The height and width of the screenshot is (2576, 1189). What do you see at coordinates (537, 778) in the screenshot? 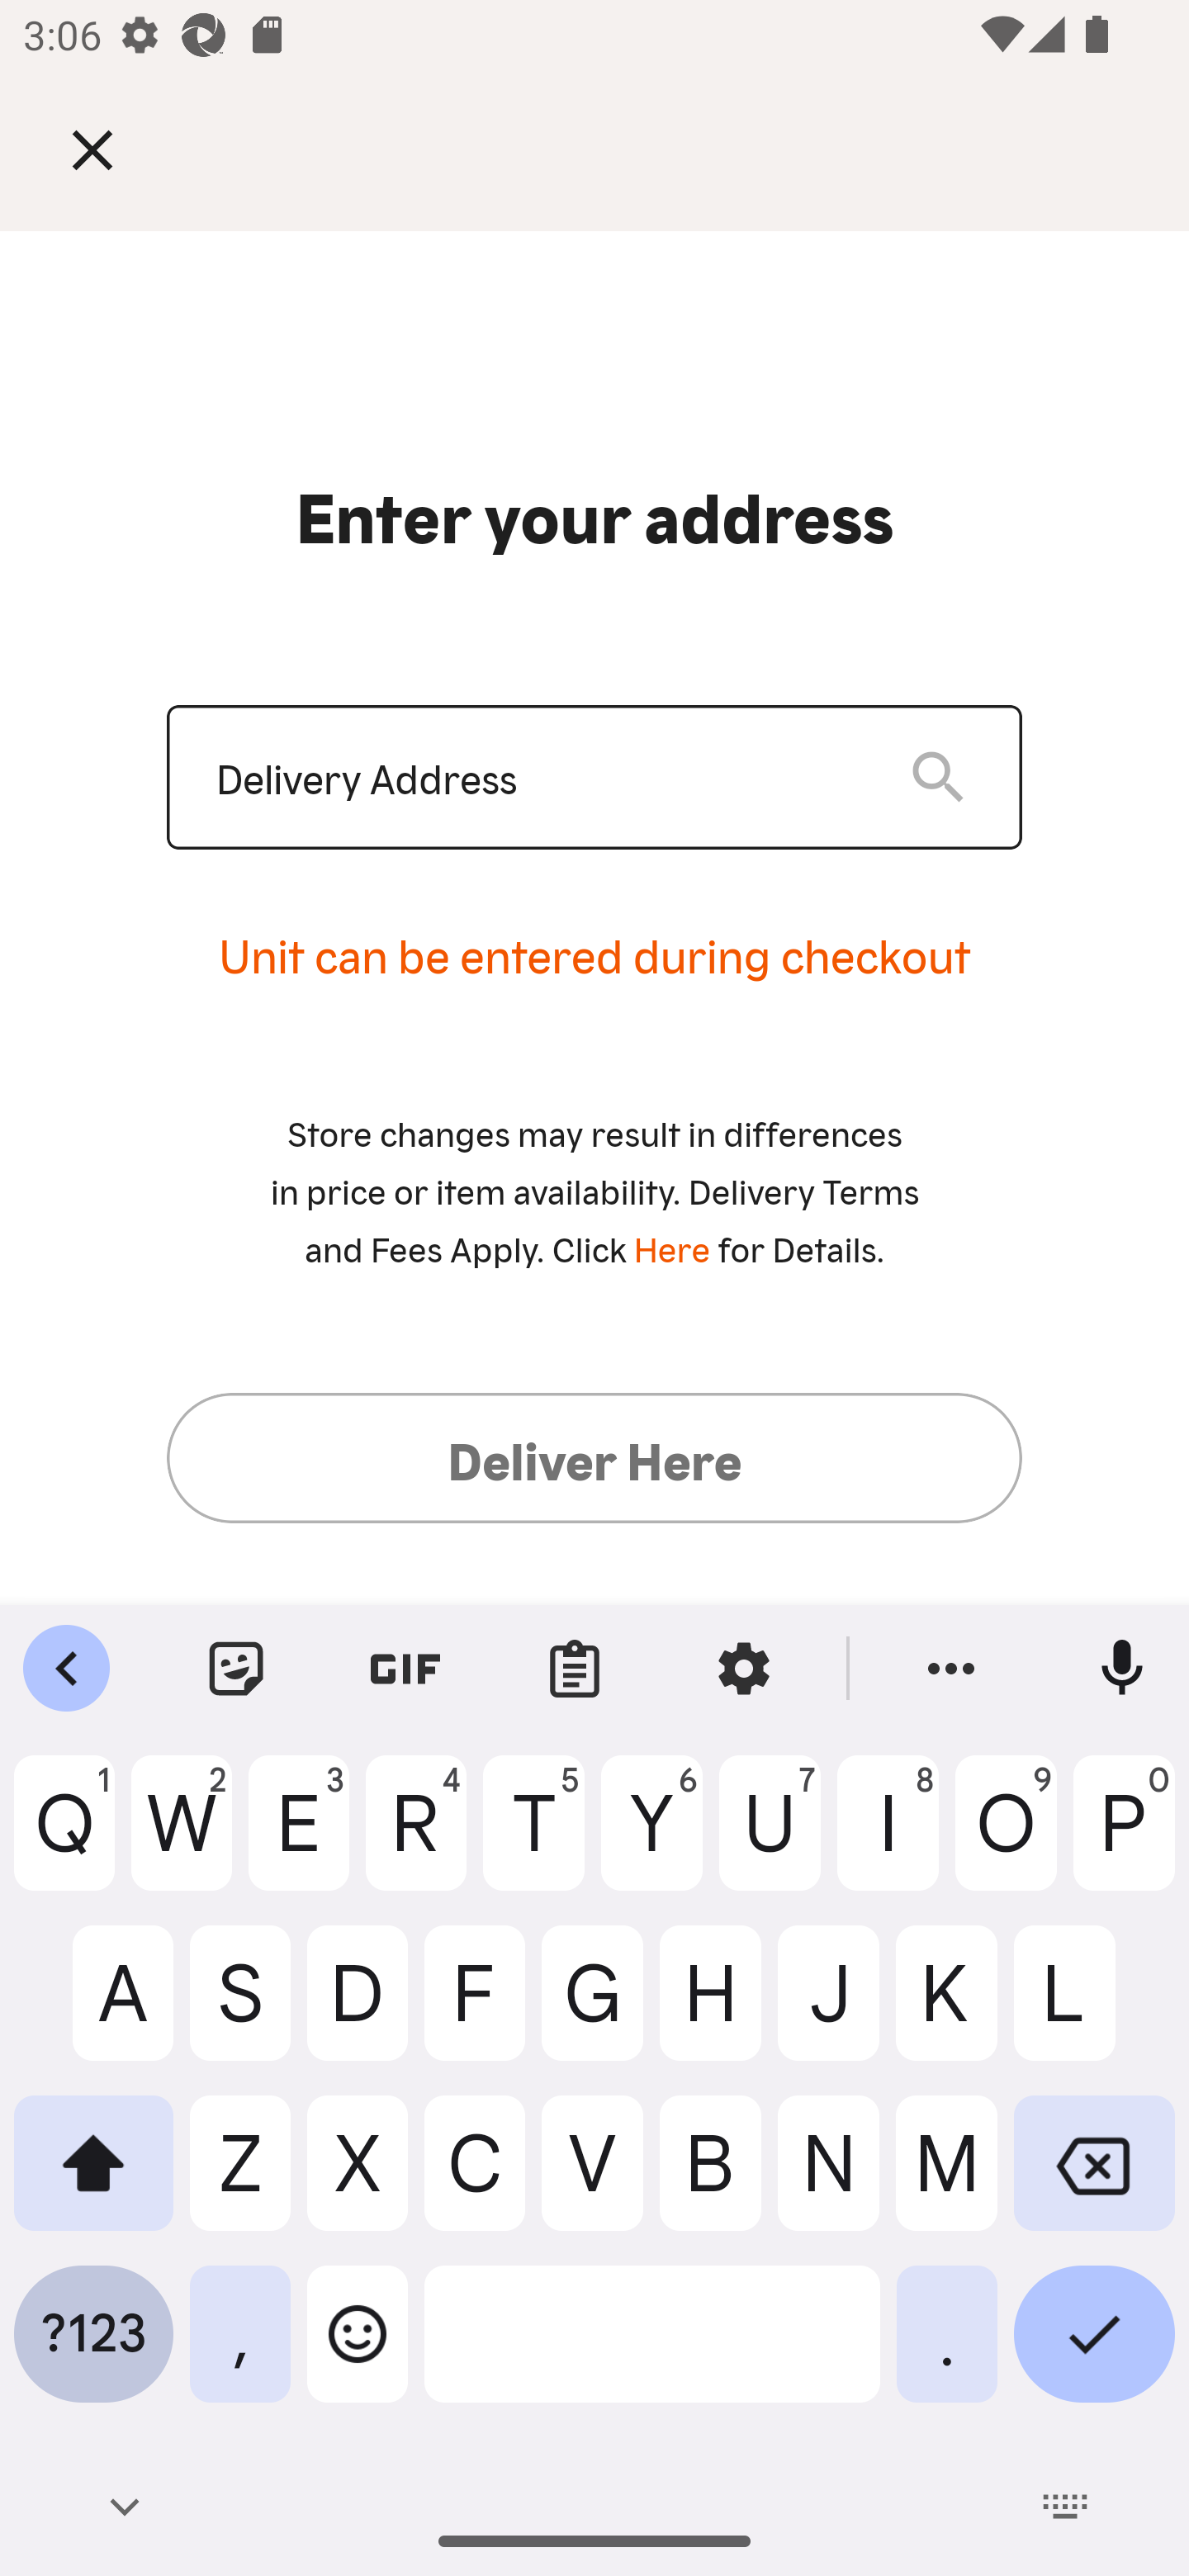
I see `Delivery Address` at bounding box center [537, 778].